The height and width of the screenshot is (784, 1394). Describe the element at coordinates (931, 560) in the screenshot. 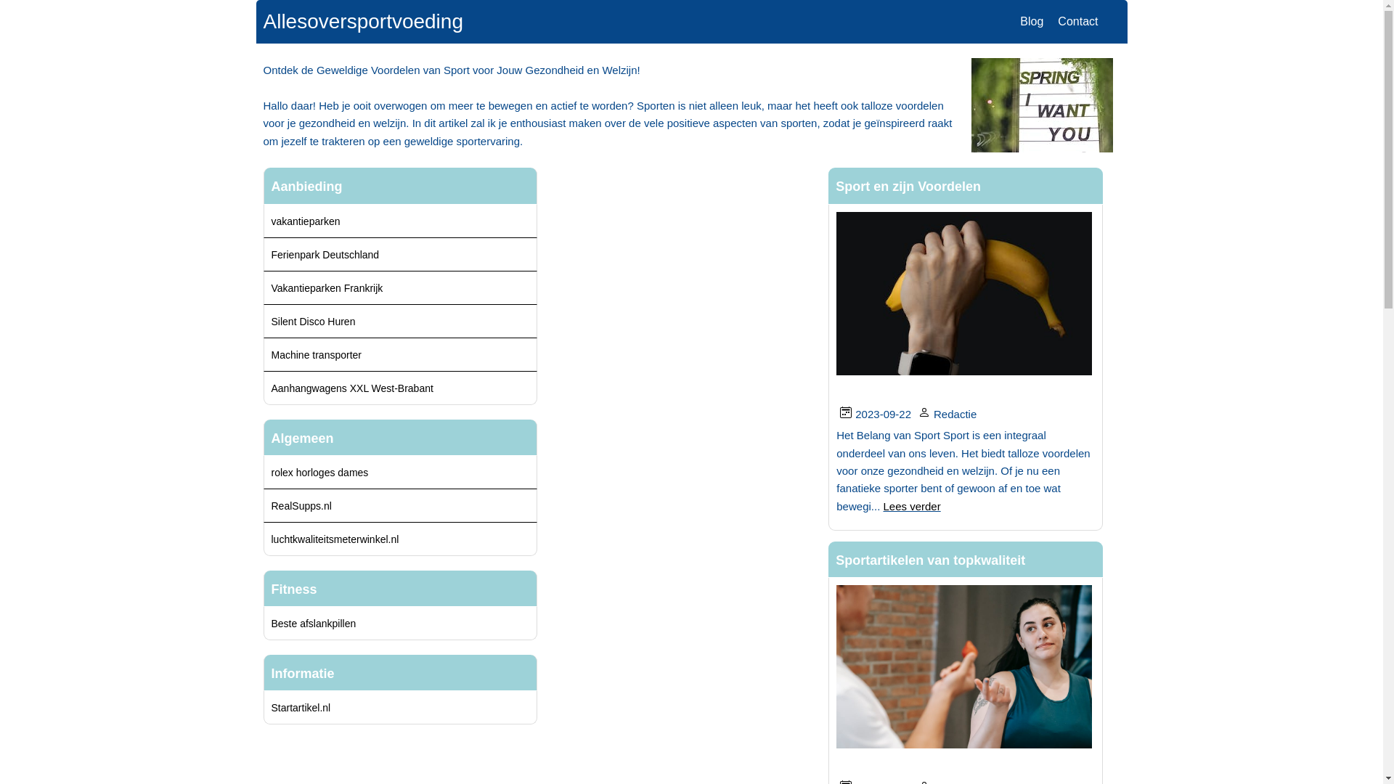

I see `Sportartikelen van topkwaliteit` at that location.